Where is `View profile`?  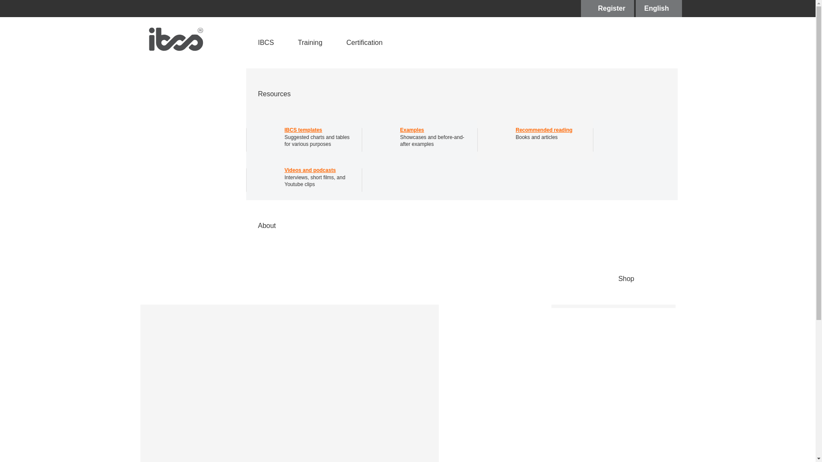
View profile is located at coordinates (658, 9).